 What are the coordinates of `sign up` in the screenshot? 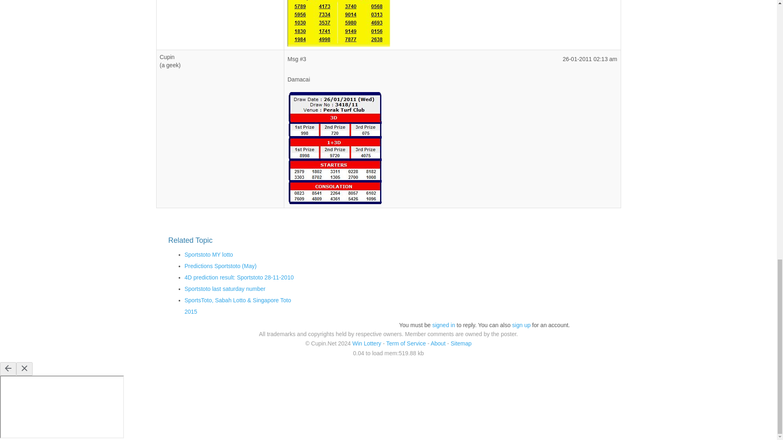 It's located at (521, 325).